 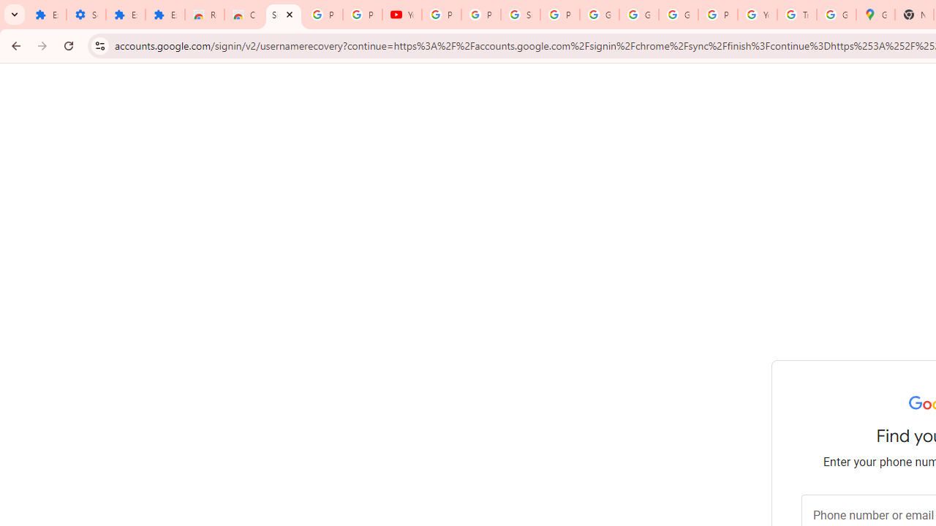 I want to click on YouTube, so click(x=402, y=15).